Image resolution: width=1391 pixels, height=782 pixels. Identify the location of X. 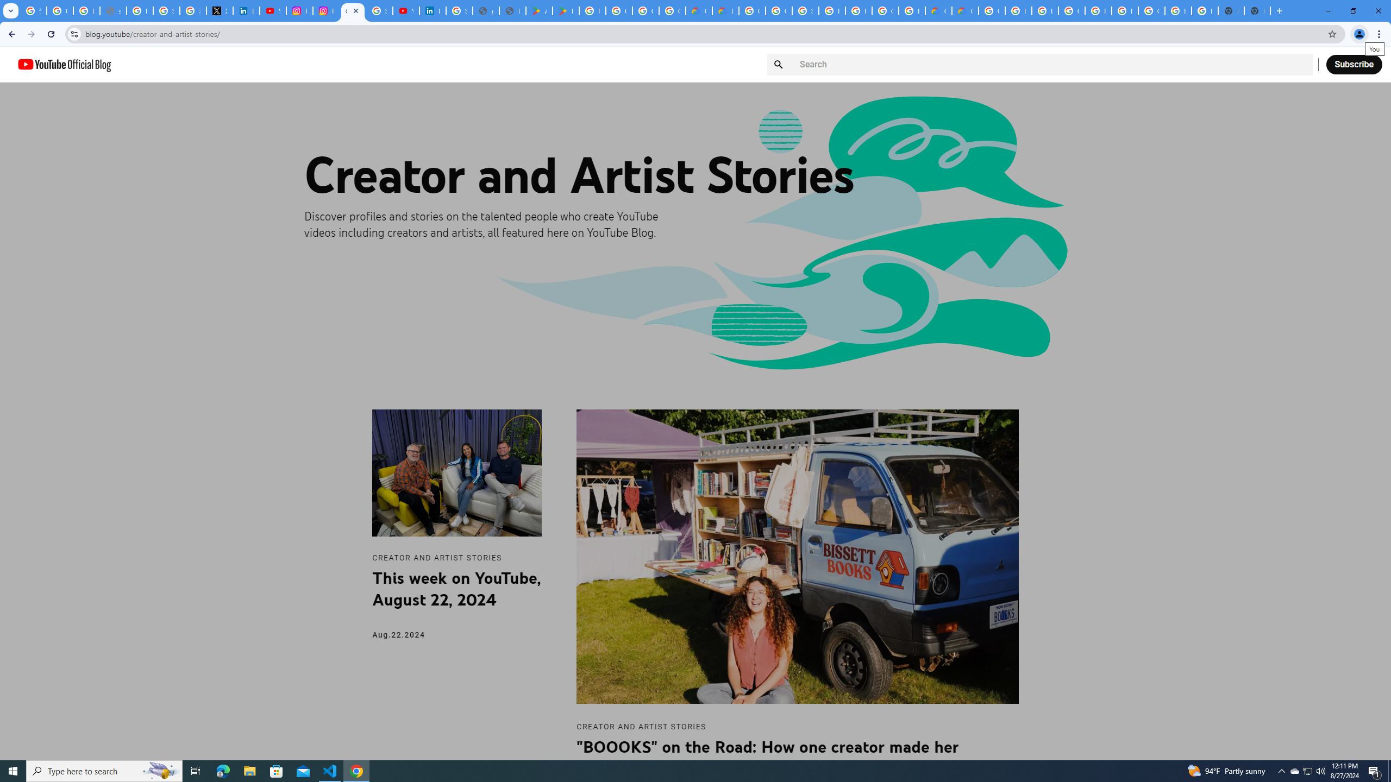
(220, 11).